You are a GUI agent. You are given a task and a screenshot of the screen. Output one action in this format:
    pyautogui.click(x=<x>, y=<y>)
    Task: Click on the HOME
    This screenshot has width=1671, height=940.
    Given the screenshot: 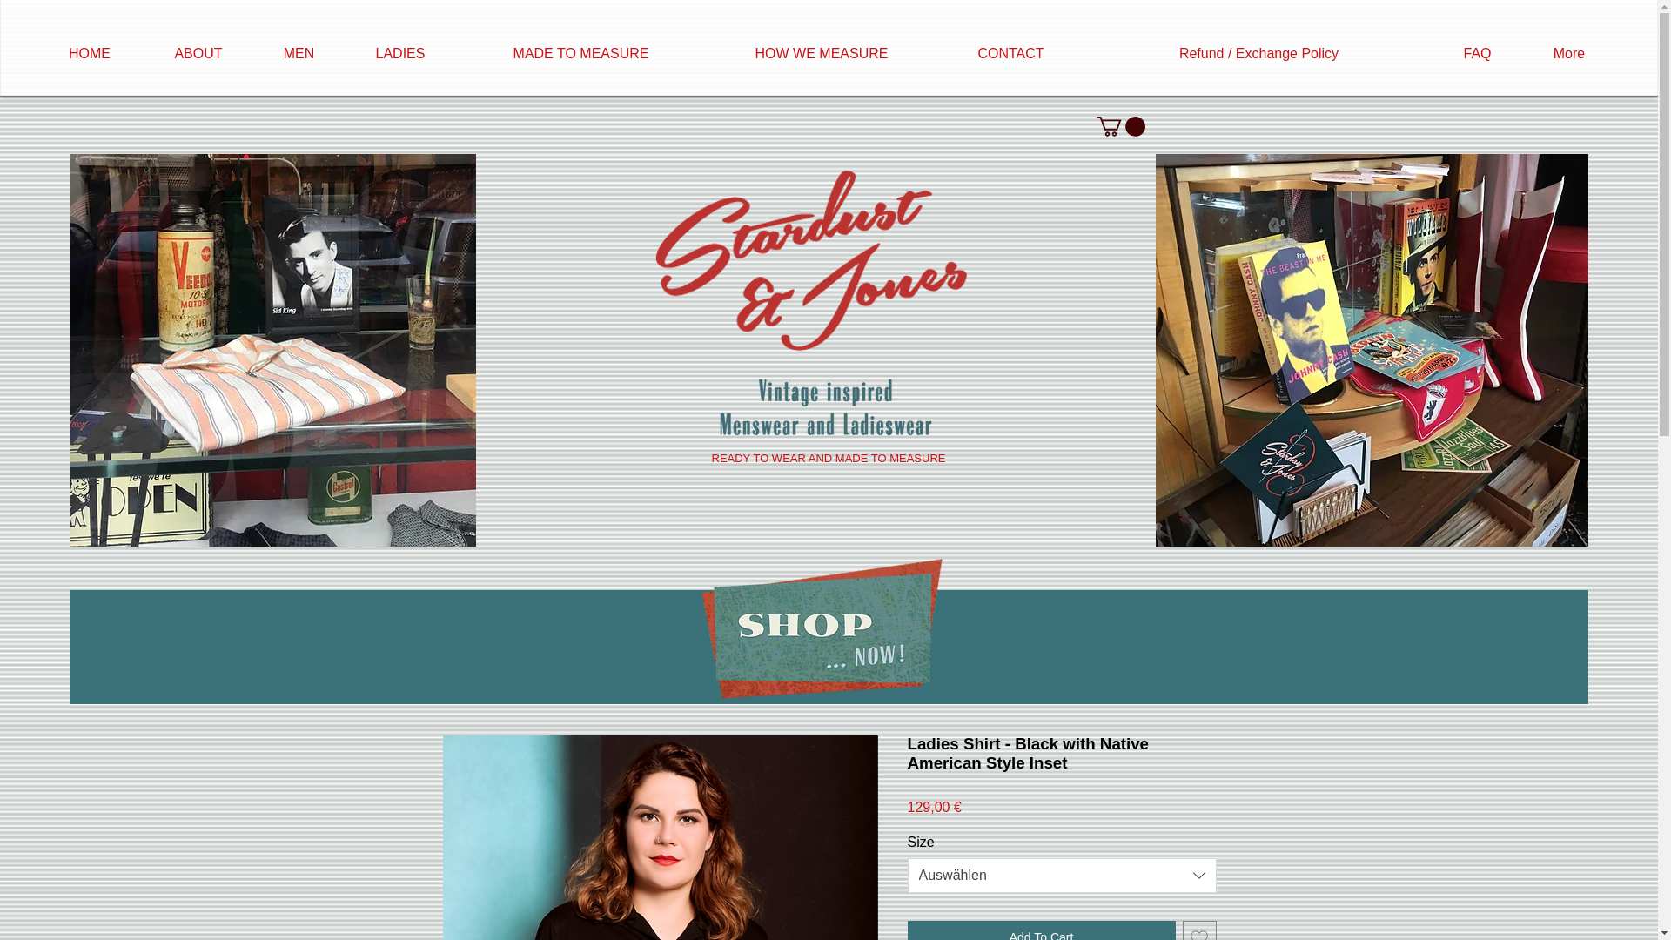 What is the action you would take?
    pyautogui.click(x=89, y=53)
    